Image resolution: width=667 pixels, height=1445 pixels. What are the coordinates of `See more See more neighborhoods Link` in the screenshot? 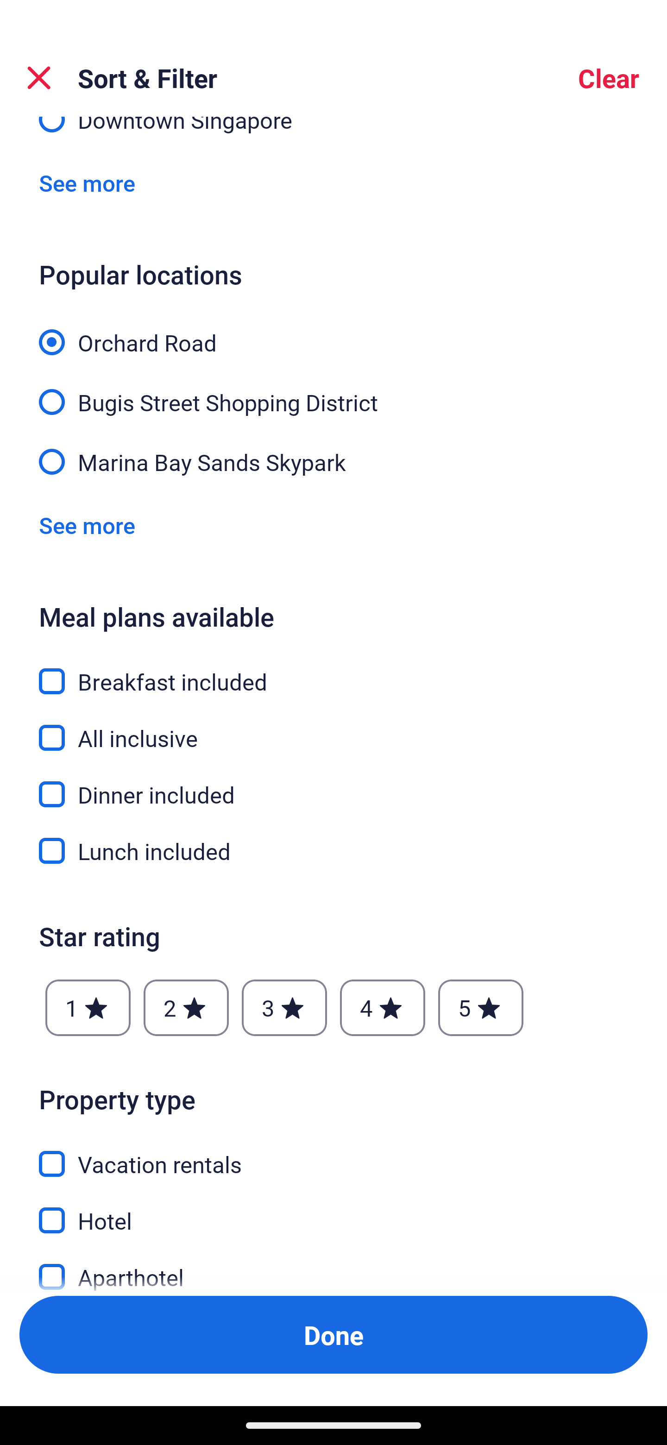 It's located at (87, 183).